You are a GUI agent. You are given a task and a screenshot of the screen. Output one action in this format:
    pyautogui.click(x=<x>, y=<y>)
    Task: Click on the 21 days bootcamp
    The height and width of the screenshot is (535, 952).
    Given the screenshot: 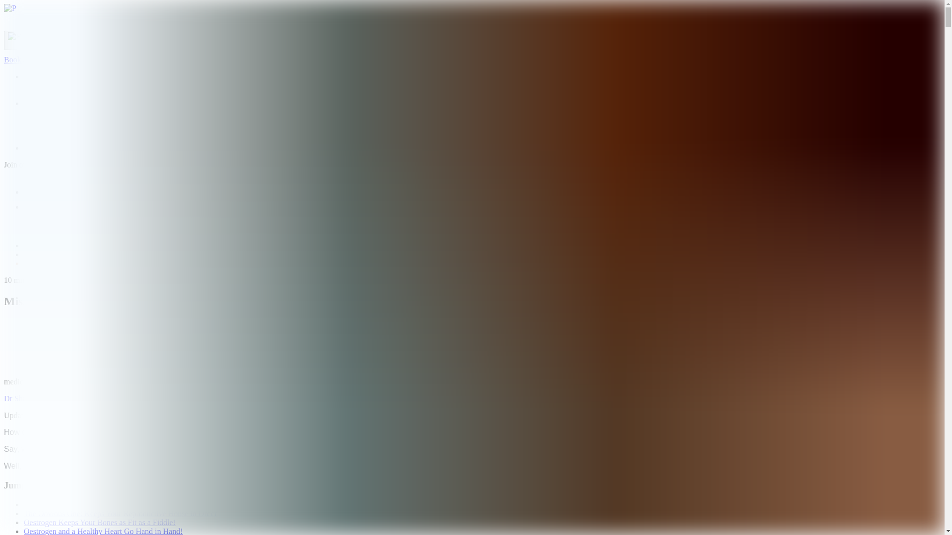 What is the action you would take?
    pyautogui.click(x=72, y=85)
    